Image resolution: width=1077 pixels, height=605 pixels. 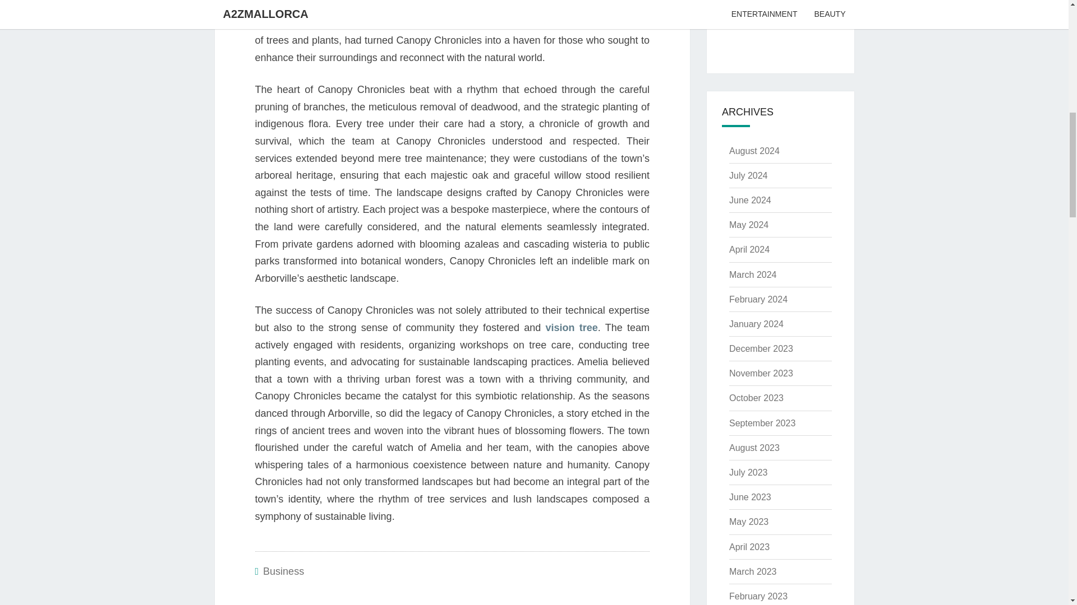 What do you see at coordinates (748, 522) in the screenshot?
I see `May 2023` at bounding box center [748, 522].